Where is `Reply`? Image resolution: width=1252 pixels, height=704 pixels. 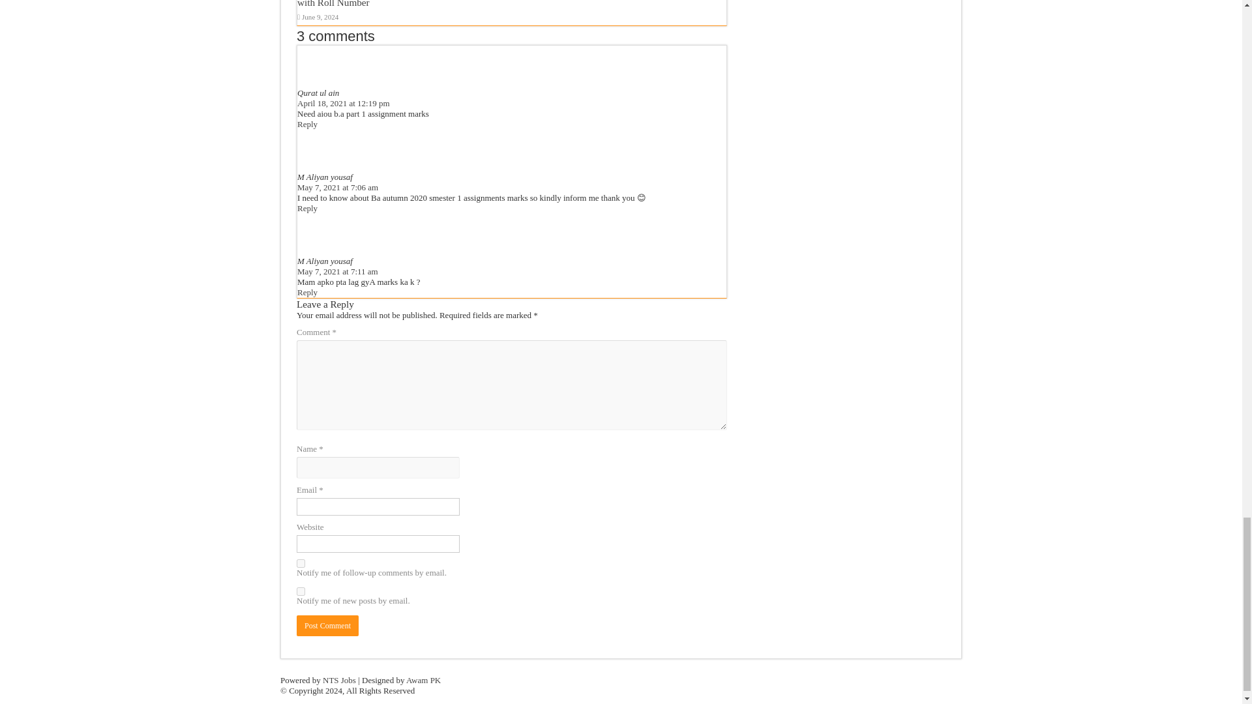
Reply is located at coordinates (308, 209).